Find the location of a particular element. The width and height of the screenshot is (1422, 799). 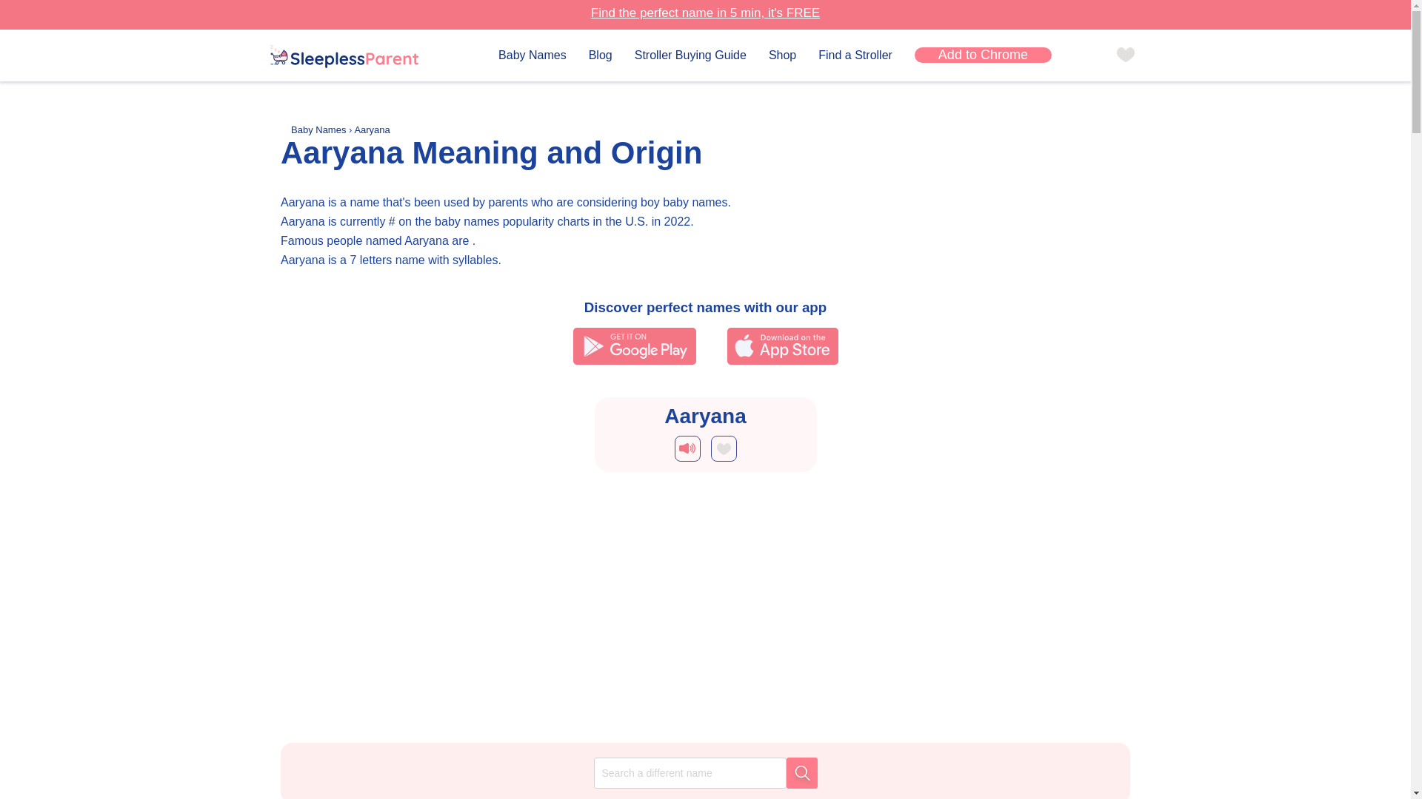

Blog is located at coordinates (600, 55).